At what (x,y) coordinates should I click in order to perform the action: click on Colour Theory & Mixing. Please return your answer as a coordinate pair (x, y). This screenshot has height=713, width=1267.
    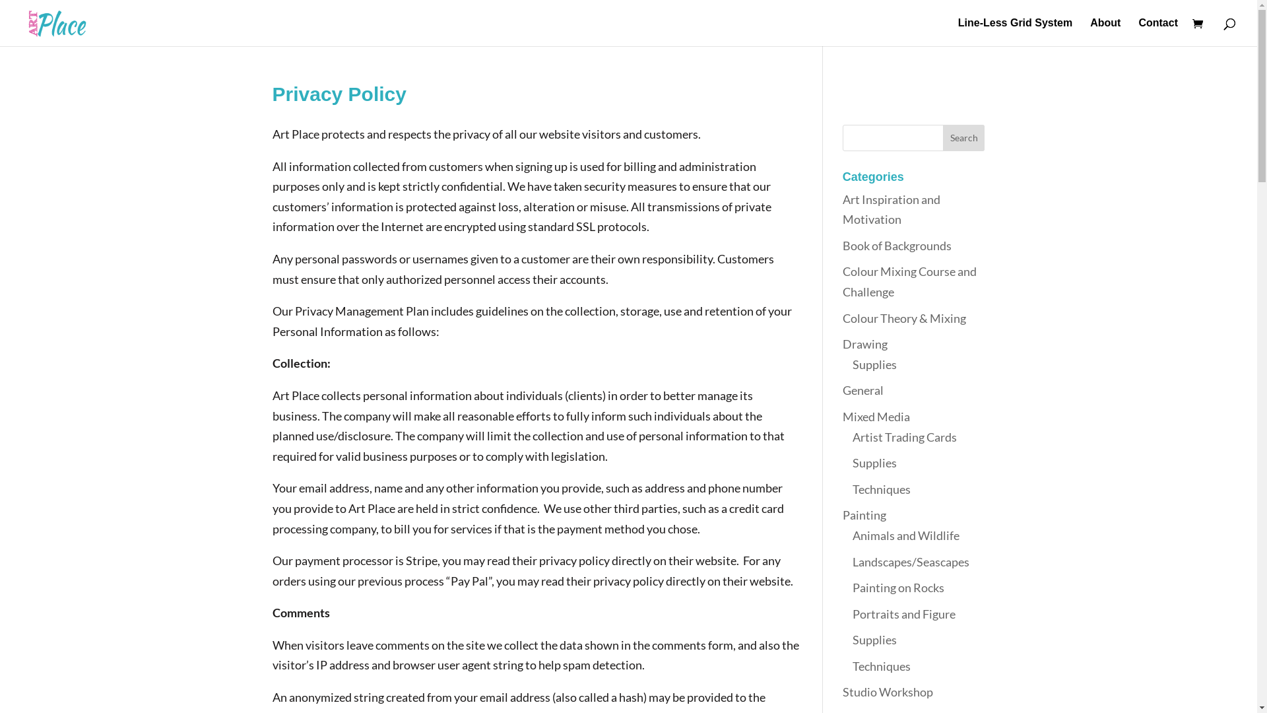
    Looking at the image, I should click on (904, 318).